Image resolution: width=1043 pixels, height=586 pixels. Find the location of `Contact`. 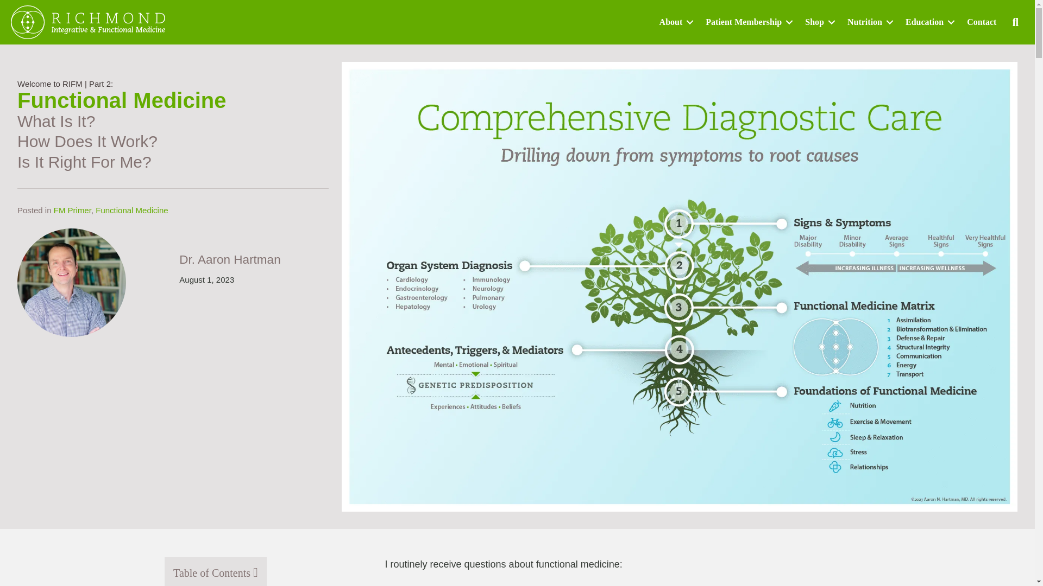

Contact is located at coordinates (981, 22).